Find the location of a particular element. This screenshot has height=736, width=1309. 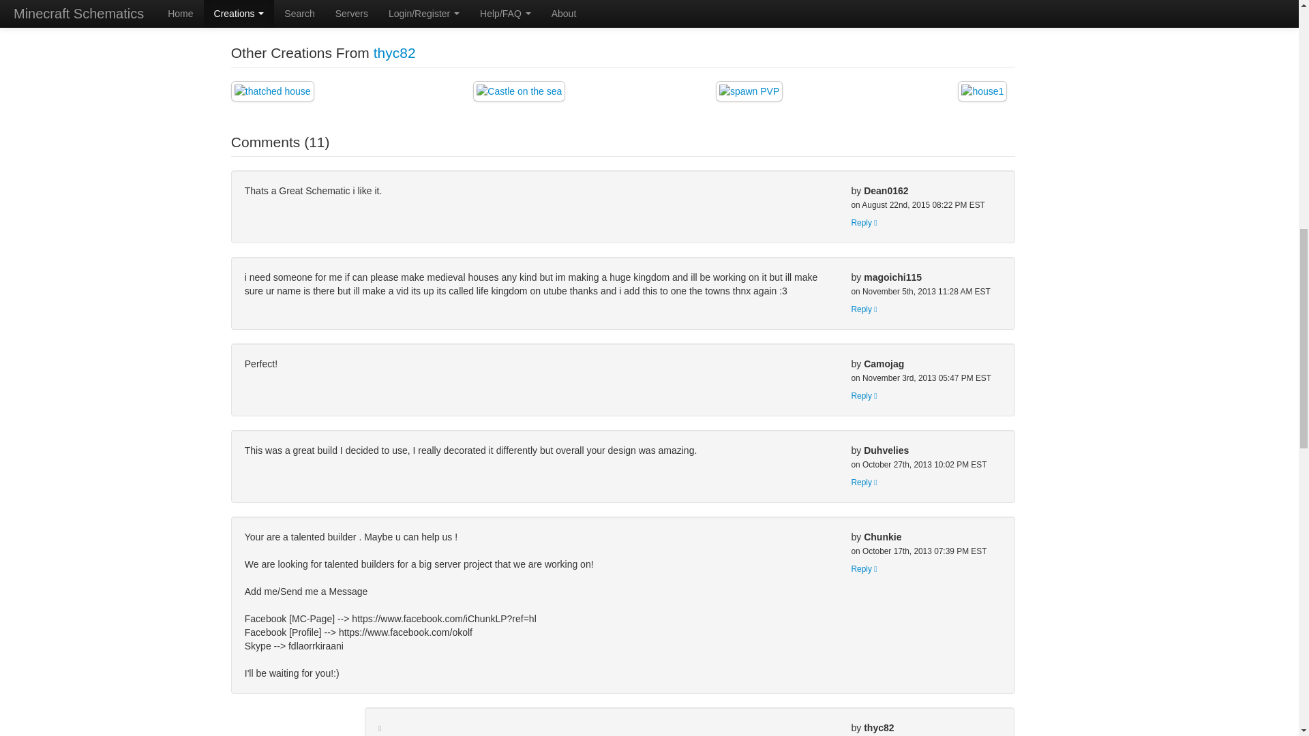

spawn PVP is located at coordinates (749, 91).